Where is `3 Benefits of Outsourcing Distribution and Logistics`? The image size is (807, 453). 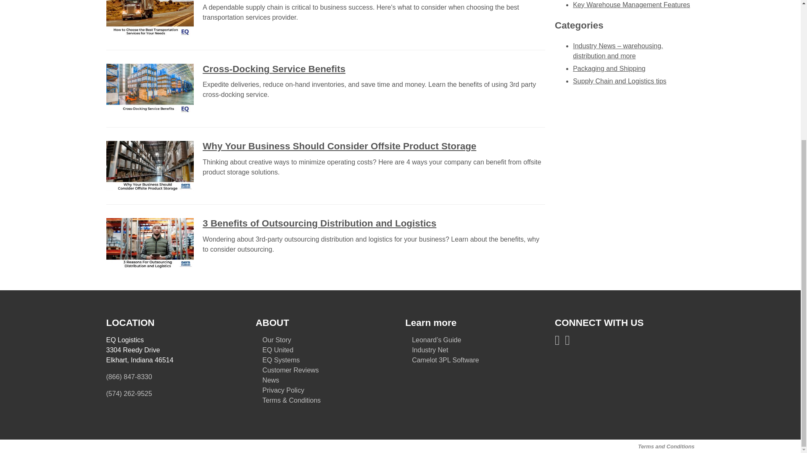 3 Benefits of Outsourcing Distribution and Logistics is located at coordinates (319, 223).